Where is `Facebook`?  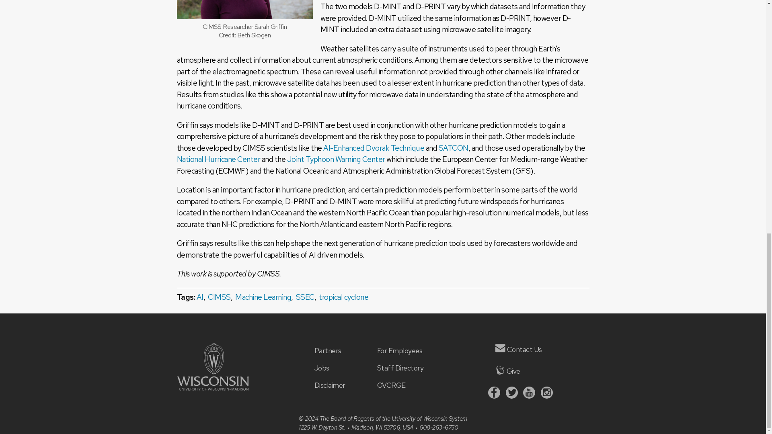
Facebook is located at coordinates (494, 393).